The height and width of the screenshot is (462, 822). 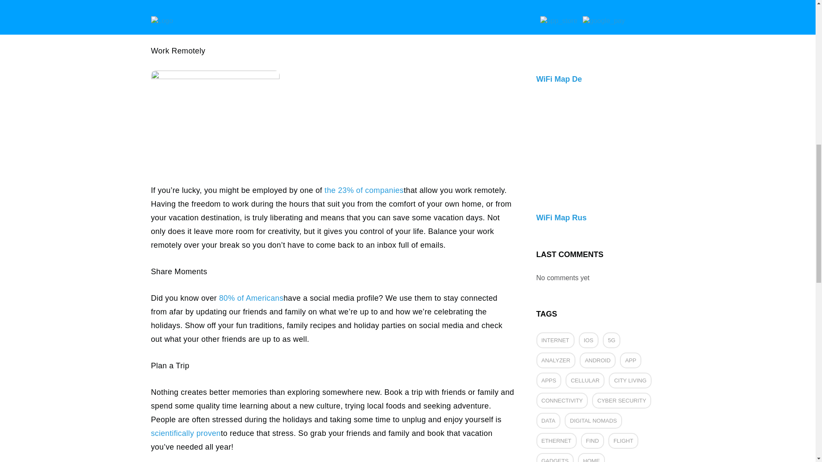 What do you see at coordinates (185, 433) in the screenshot?
I see `scientifically proven` at bounding box center [185, 433].